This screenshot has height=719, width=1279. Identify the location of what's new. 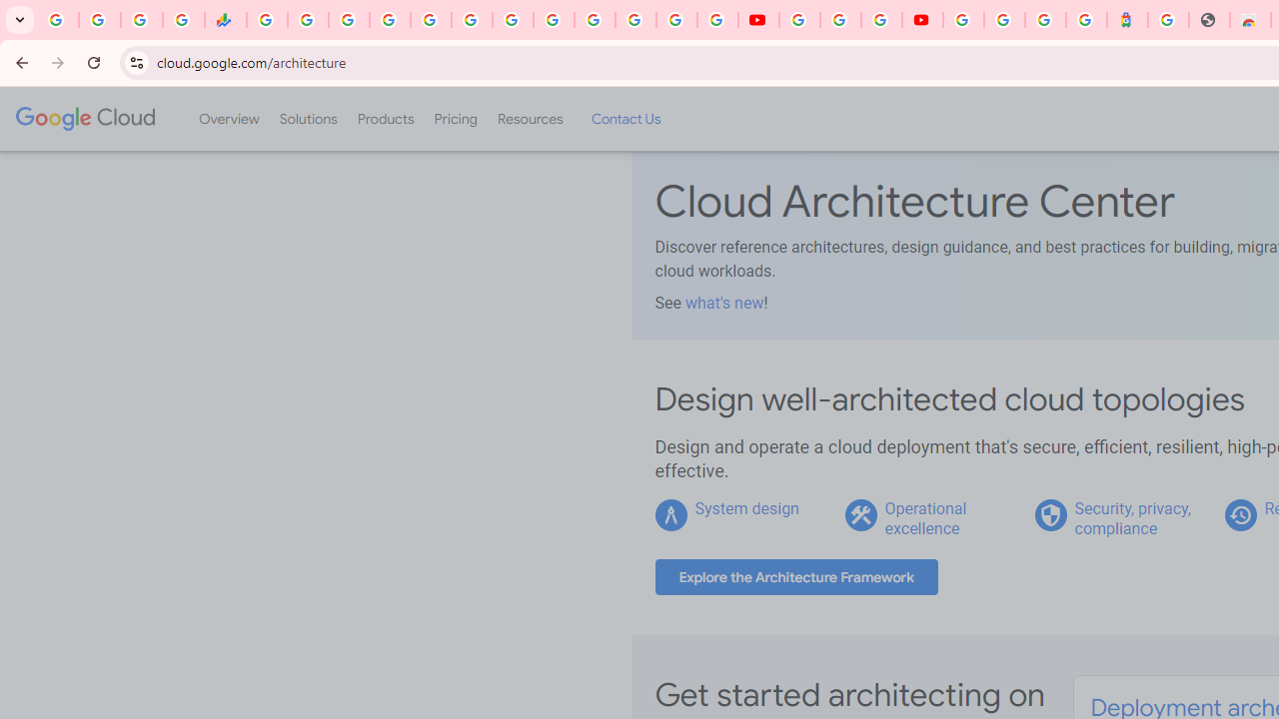
(723, 303).